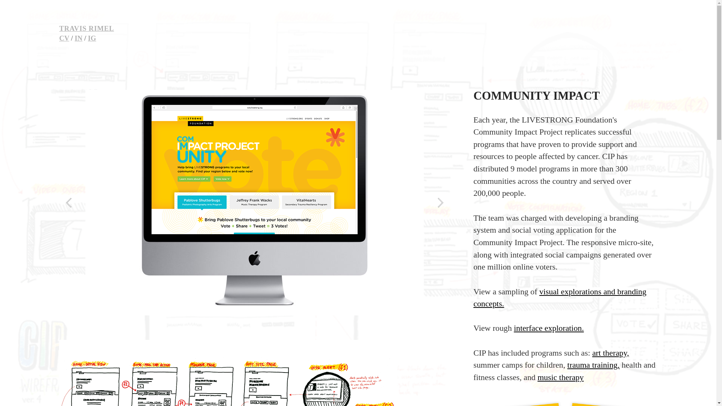 The image size is (722, 406). Describe the element at coordinates (560, 298) in the screenshot. I see `visual explorations and branding concepts.` at that location.